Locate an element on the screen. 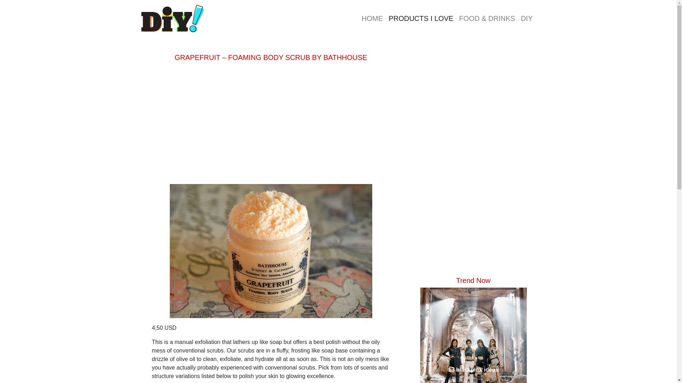 This screenshot has width=682, height=383. glyphicon glyphicon-home is located at coordinates (372, 18).